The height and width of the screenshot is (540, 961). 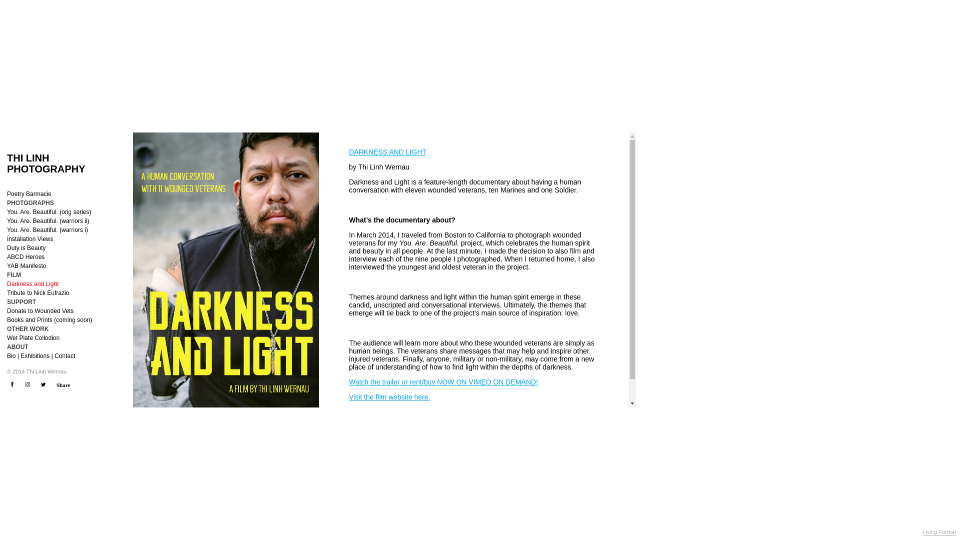 I want to click on Facebook, so click(x=12, y=384).